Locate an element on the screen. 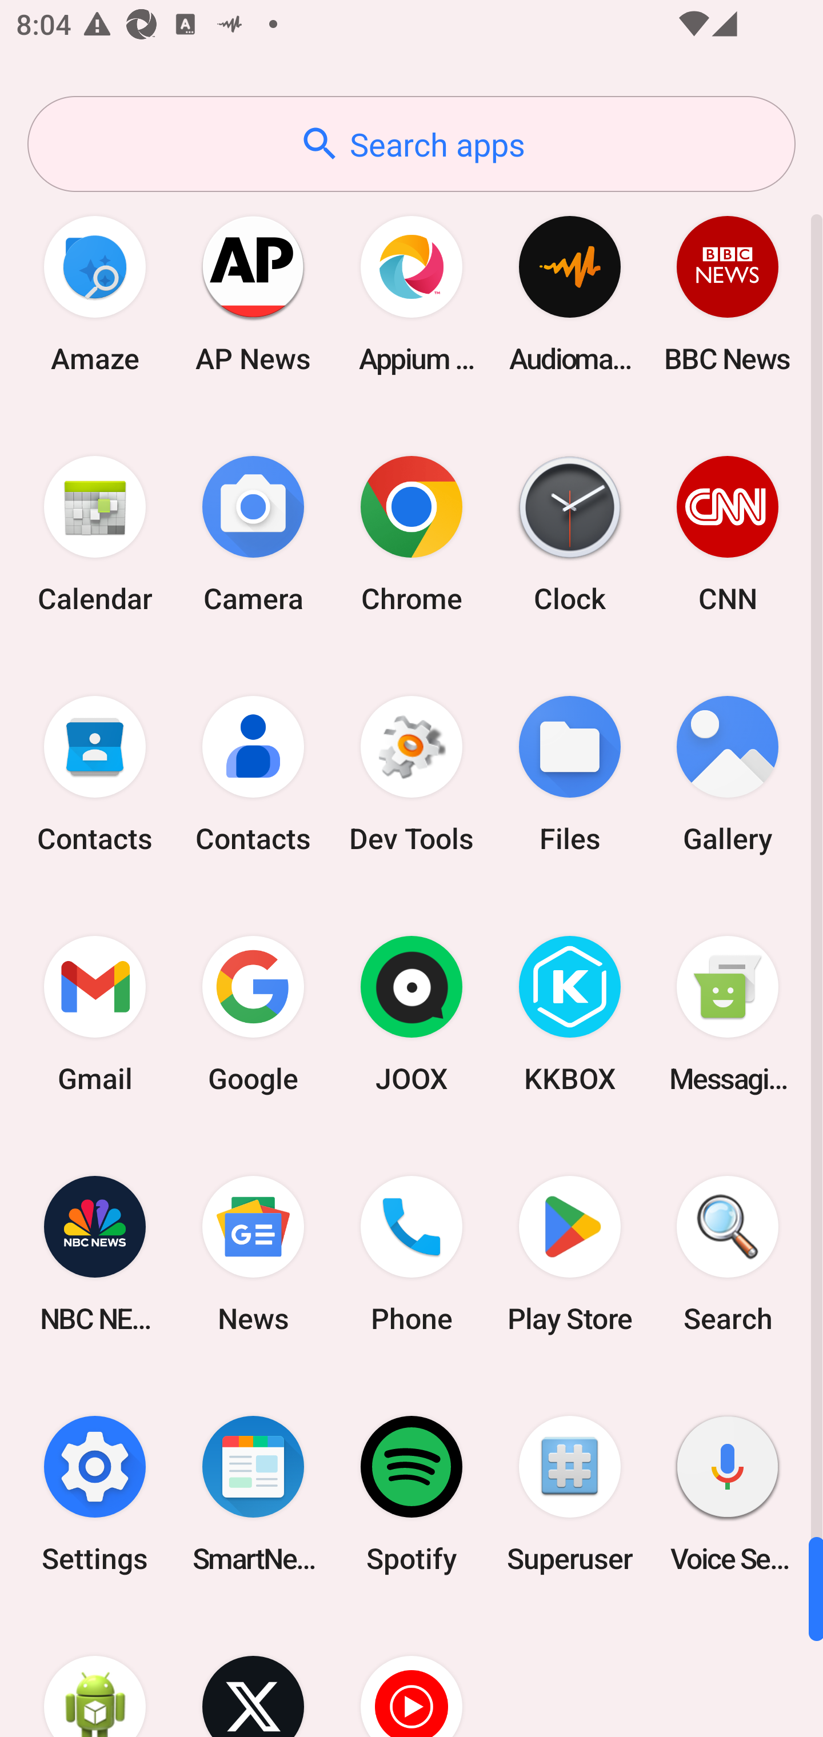 This screenshot has width=823, height=1737. Search is located at coordinates (728, 1254).